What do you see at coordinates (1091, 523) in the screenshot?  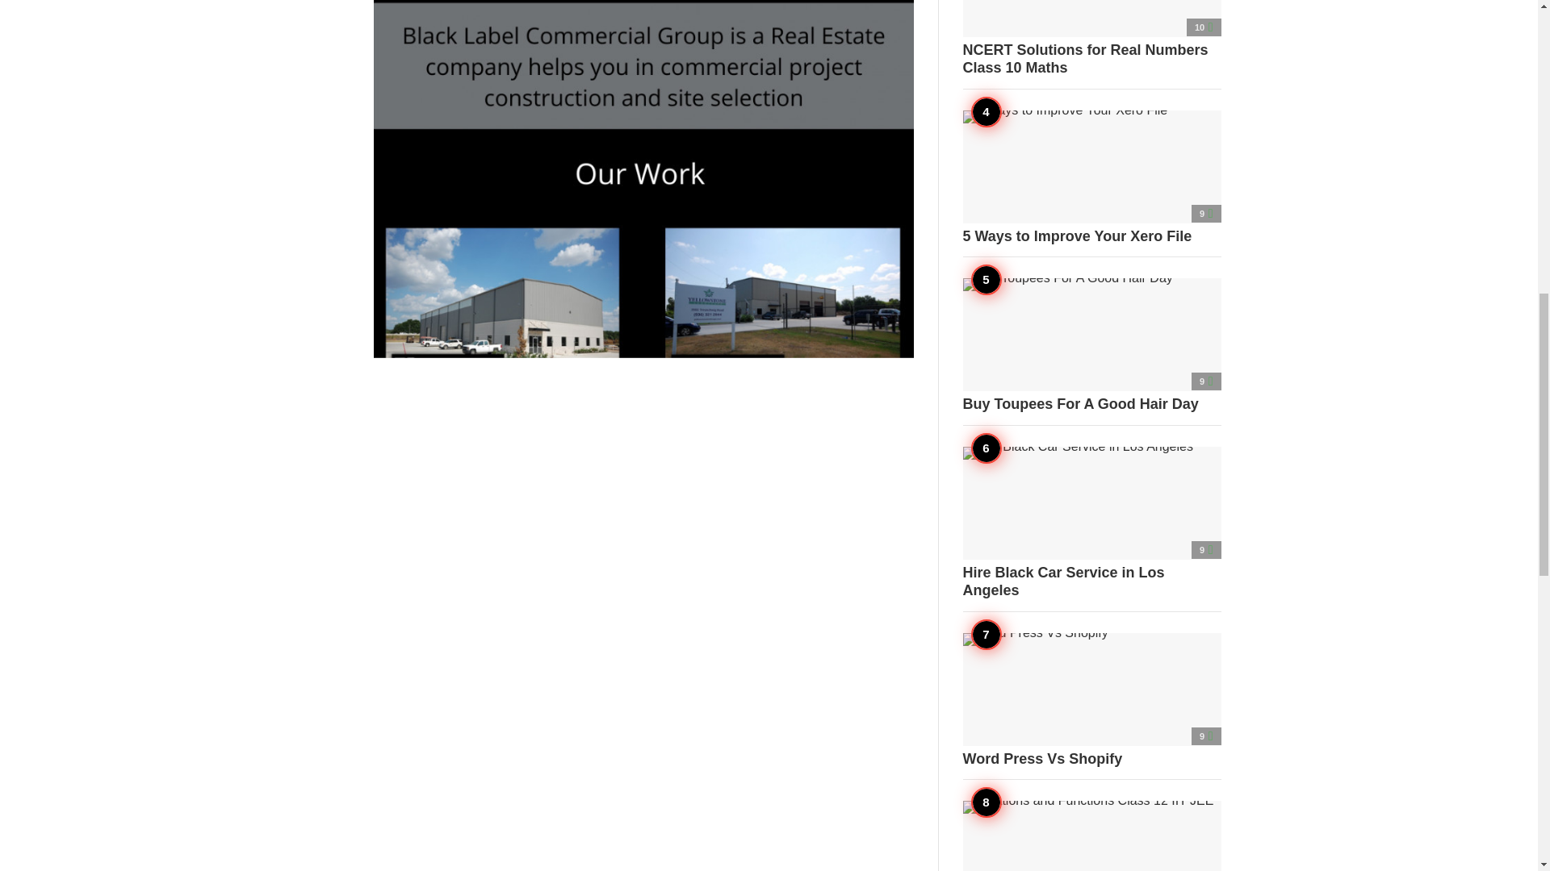 I see `Hire Black Car Service in Los Angeles` at bounding box center [1091, 523].